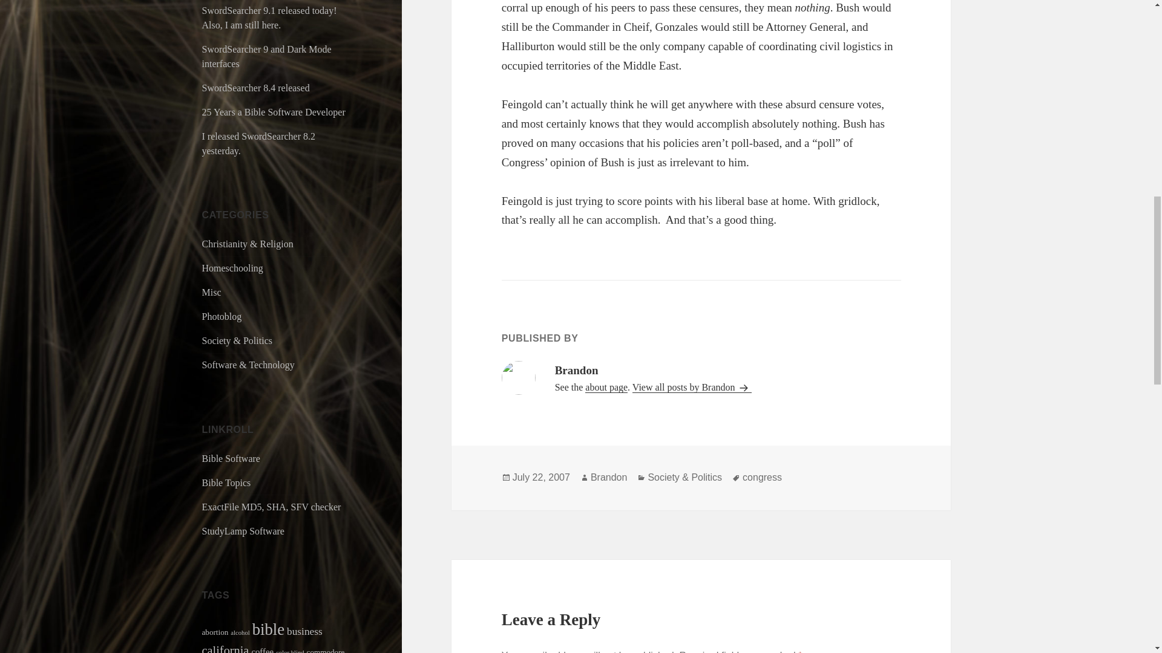  What do you see at coordinates (268, 629) in the screenshot?
I see `bible` at bounding box center [268, 629].